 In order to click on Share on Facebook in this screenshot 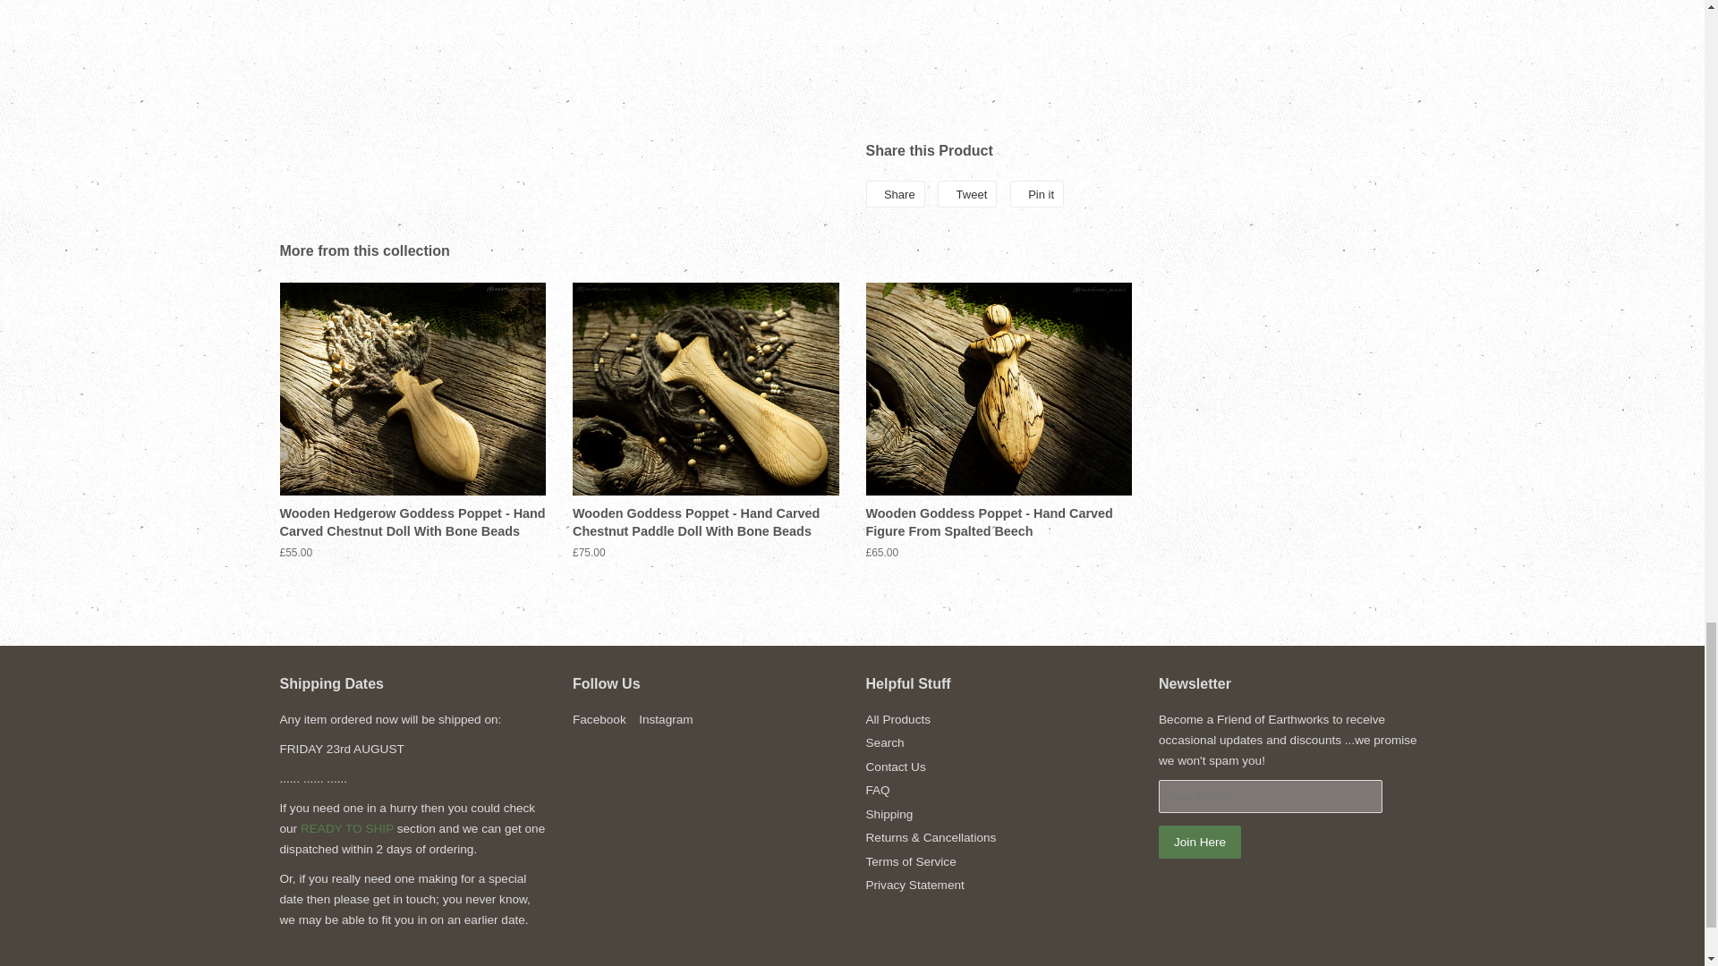, I will do `click(895, 193)`.